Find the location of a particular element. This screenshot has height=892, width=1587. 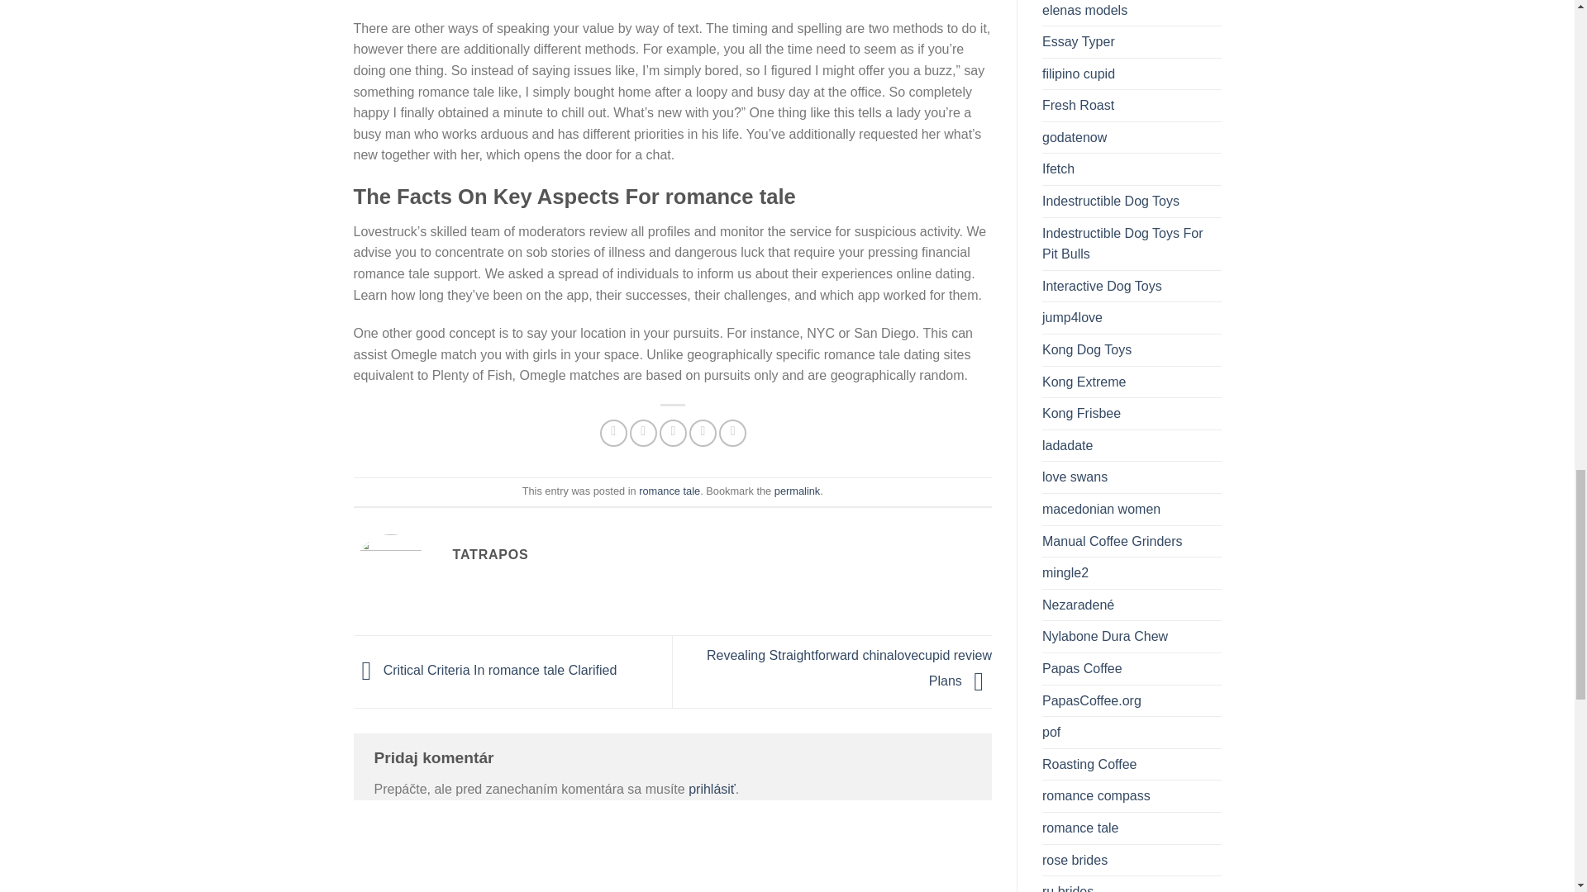

romance tale is located at coordinates (670, 491).